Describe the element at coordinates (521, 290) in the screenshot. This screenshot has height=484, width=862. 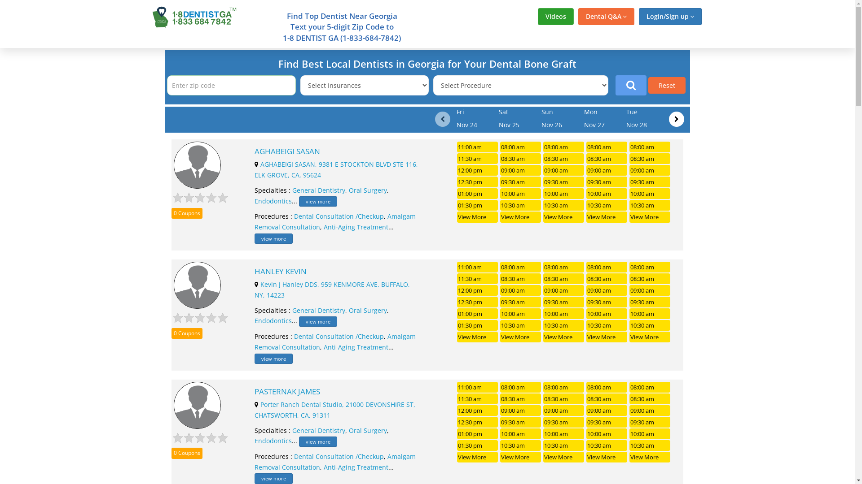
I see `09:00 am` at that location.